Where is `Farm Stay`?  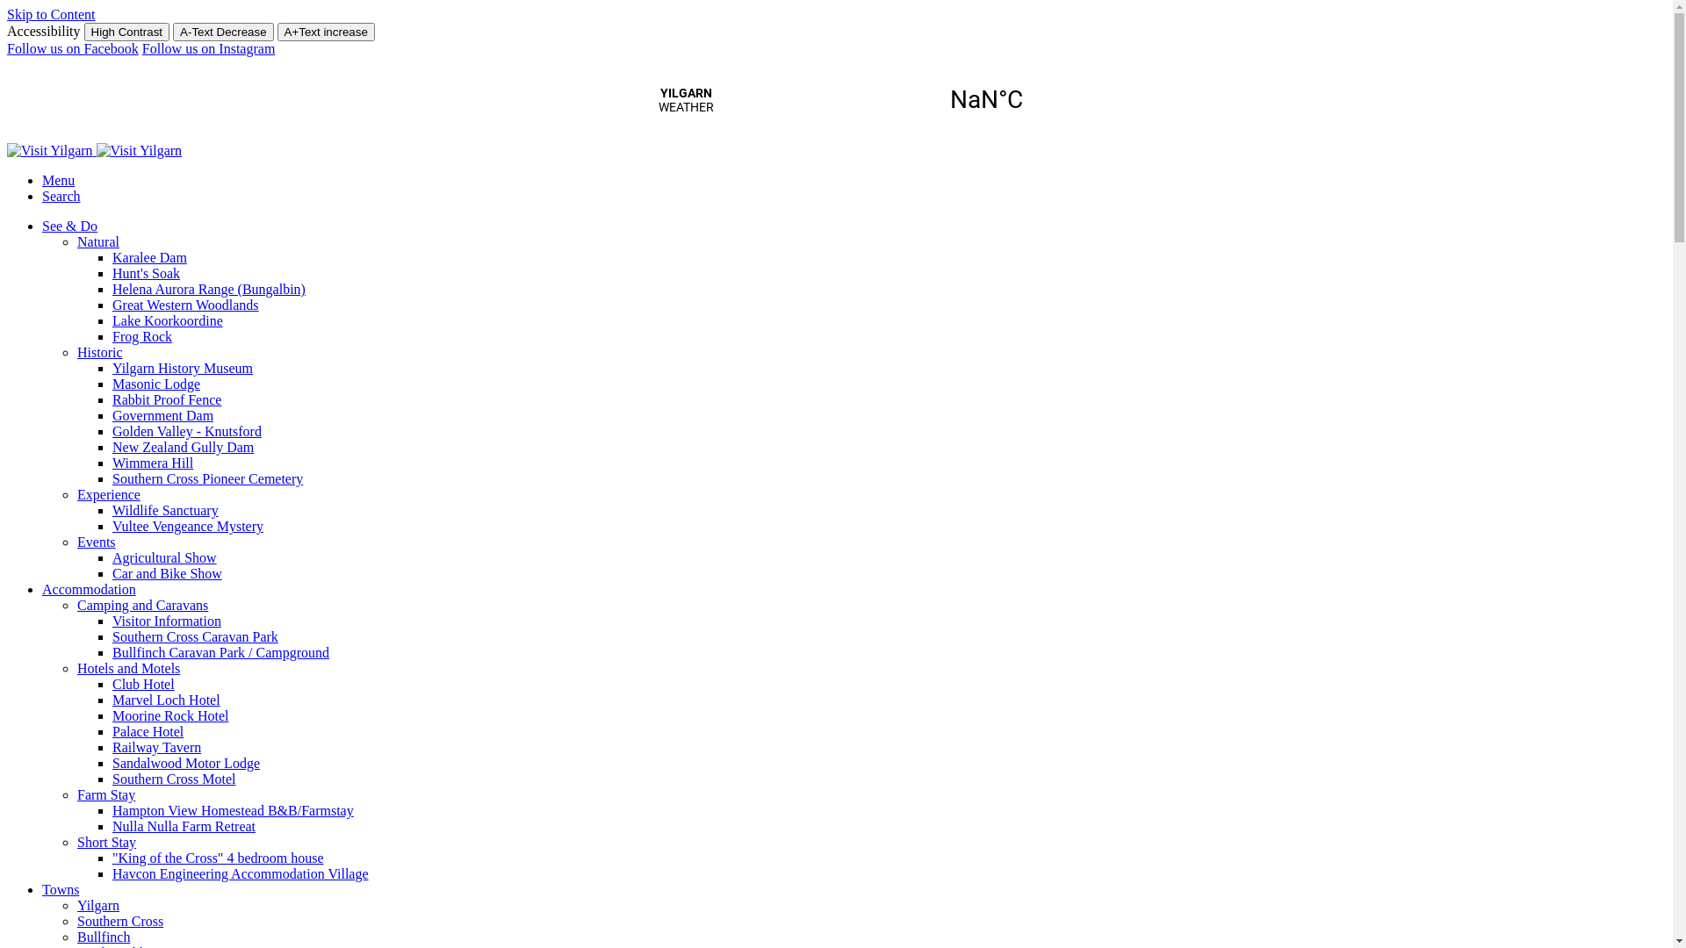 Farm Stay is located at coordinates (106, 795).